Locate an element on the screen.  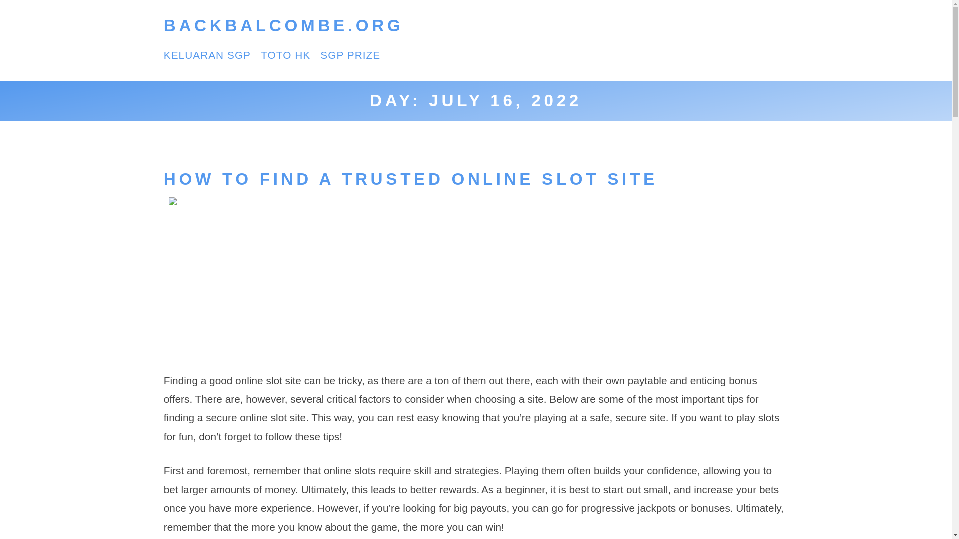
TOTO HK is located at coordinates (285, 55).